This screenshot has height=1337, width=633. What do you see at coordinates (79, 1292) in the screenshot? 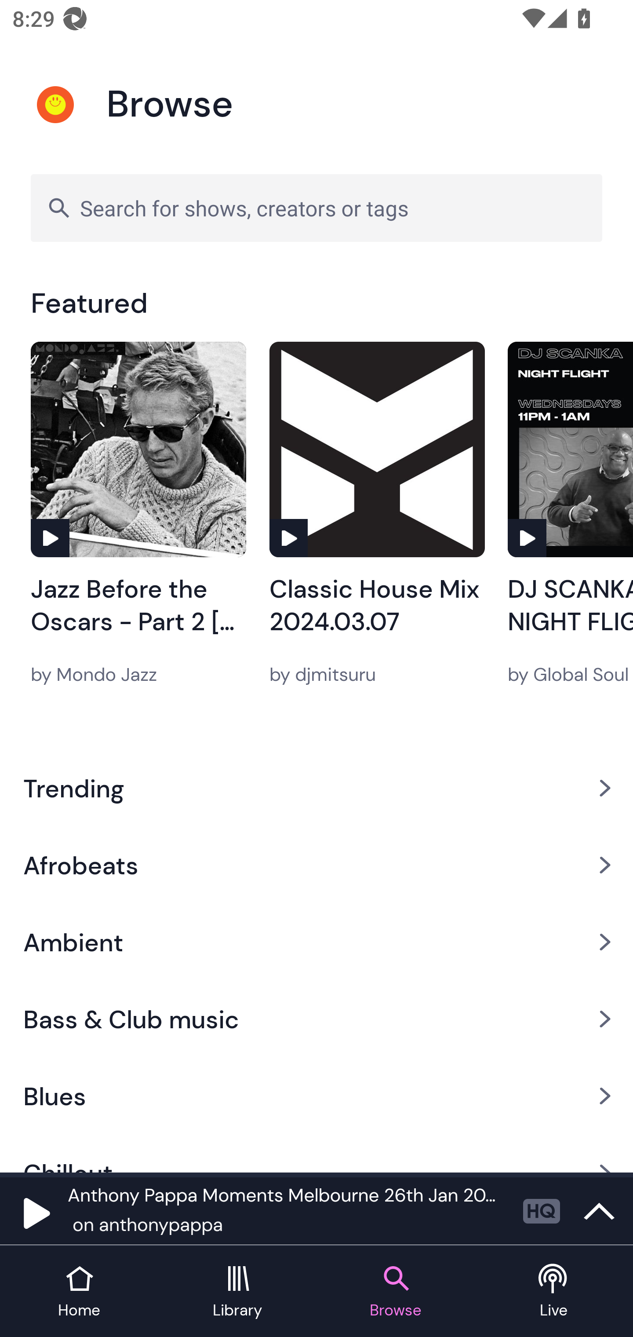
I see `Home tab Home` at bounding box center [79, 1292].